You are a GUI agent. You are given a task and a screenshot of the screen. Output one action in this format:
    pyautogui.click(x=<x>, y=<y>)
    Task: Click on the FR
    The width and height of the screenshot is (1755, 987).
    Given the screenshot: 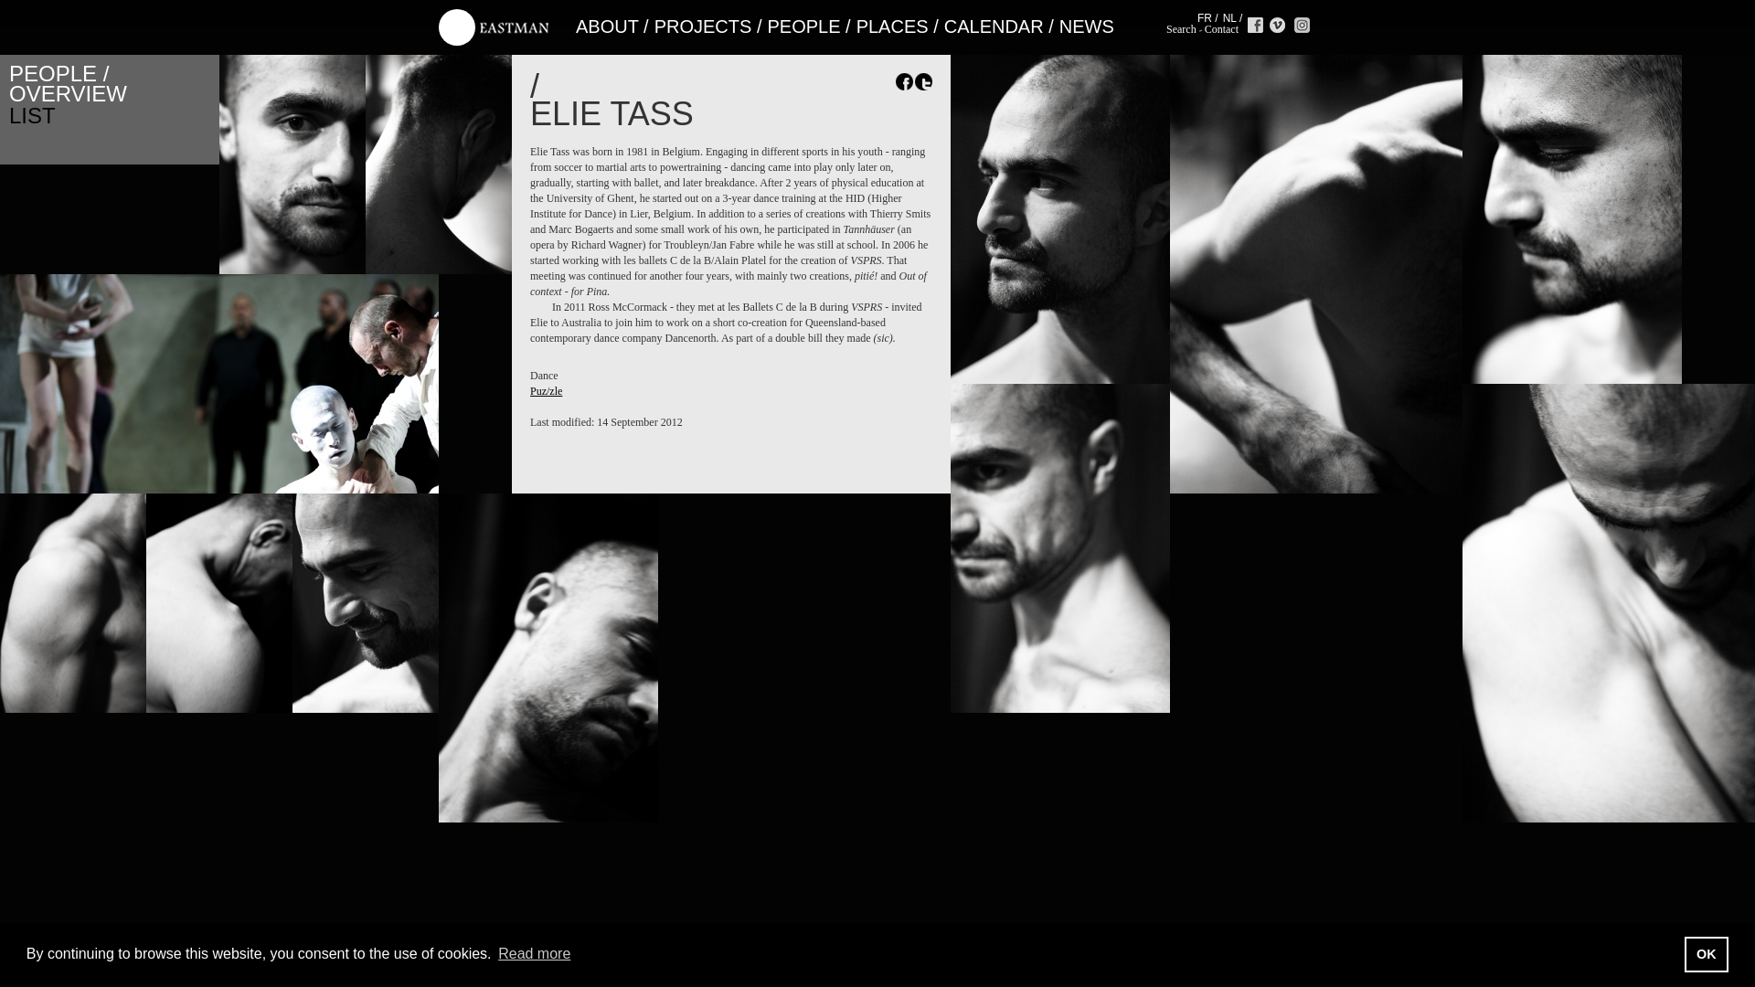 What is the action you would take?
    pyautogui.click(x=1205, y=18)
    